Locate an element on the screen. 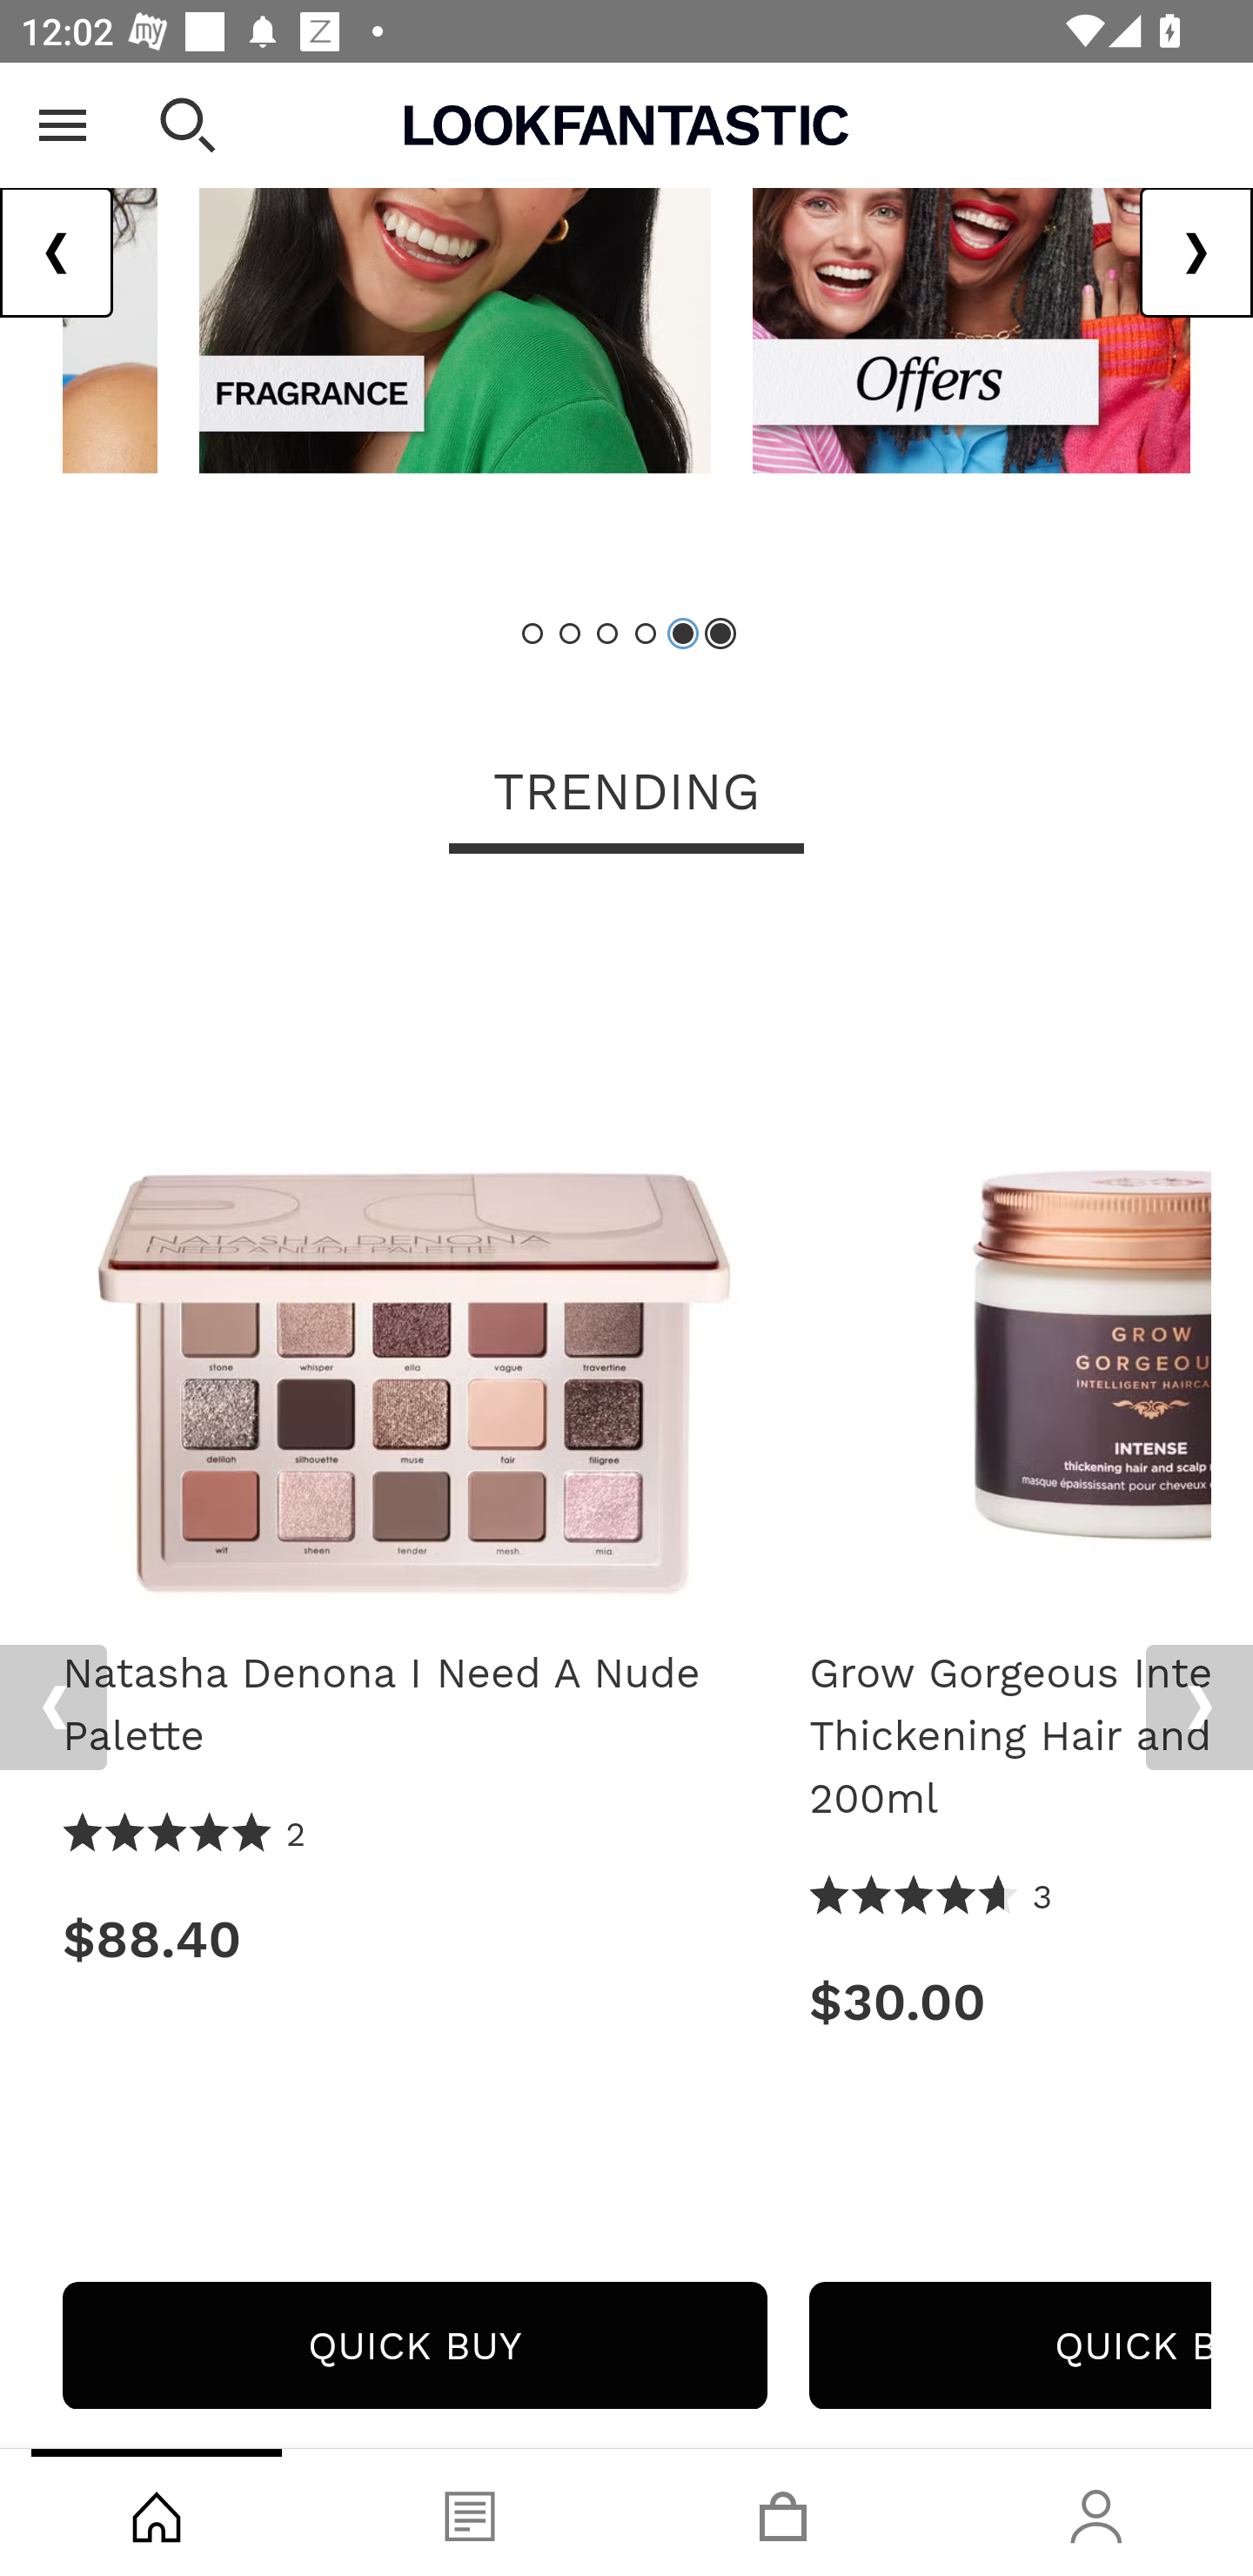 This screenshot has width=1253, height=2576. Natasha Denona I Need A Nude Palette is located at coordinates (414, 1705).